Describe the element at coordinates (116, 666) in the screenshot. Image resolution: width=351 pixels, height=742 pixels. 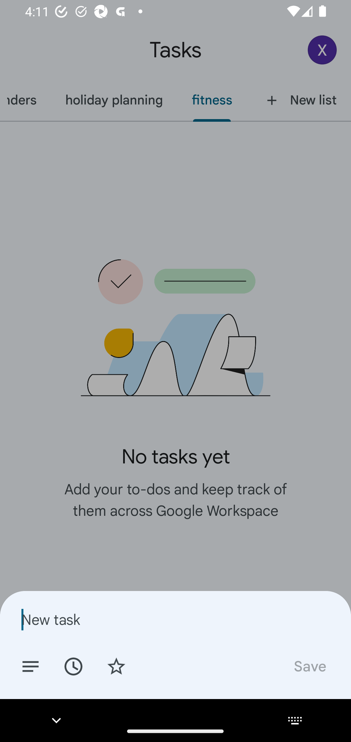
I see `Add star` at that location.